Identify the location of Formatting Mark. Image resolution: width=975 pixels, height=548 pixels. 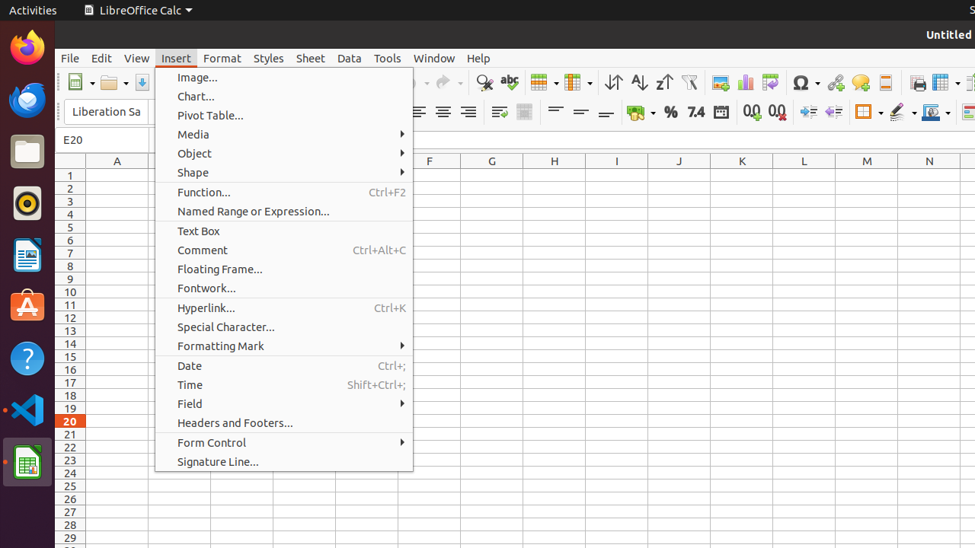
(284, 346).